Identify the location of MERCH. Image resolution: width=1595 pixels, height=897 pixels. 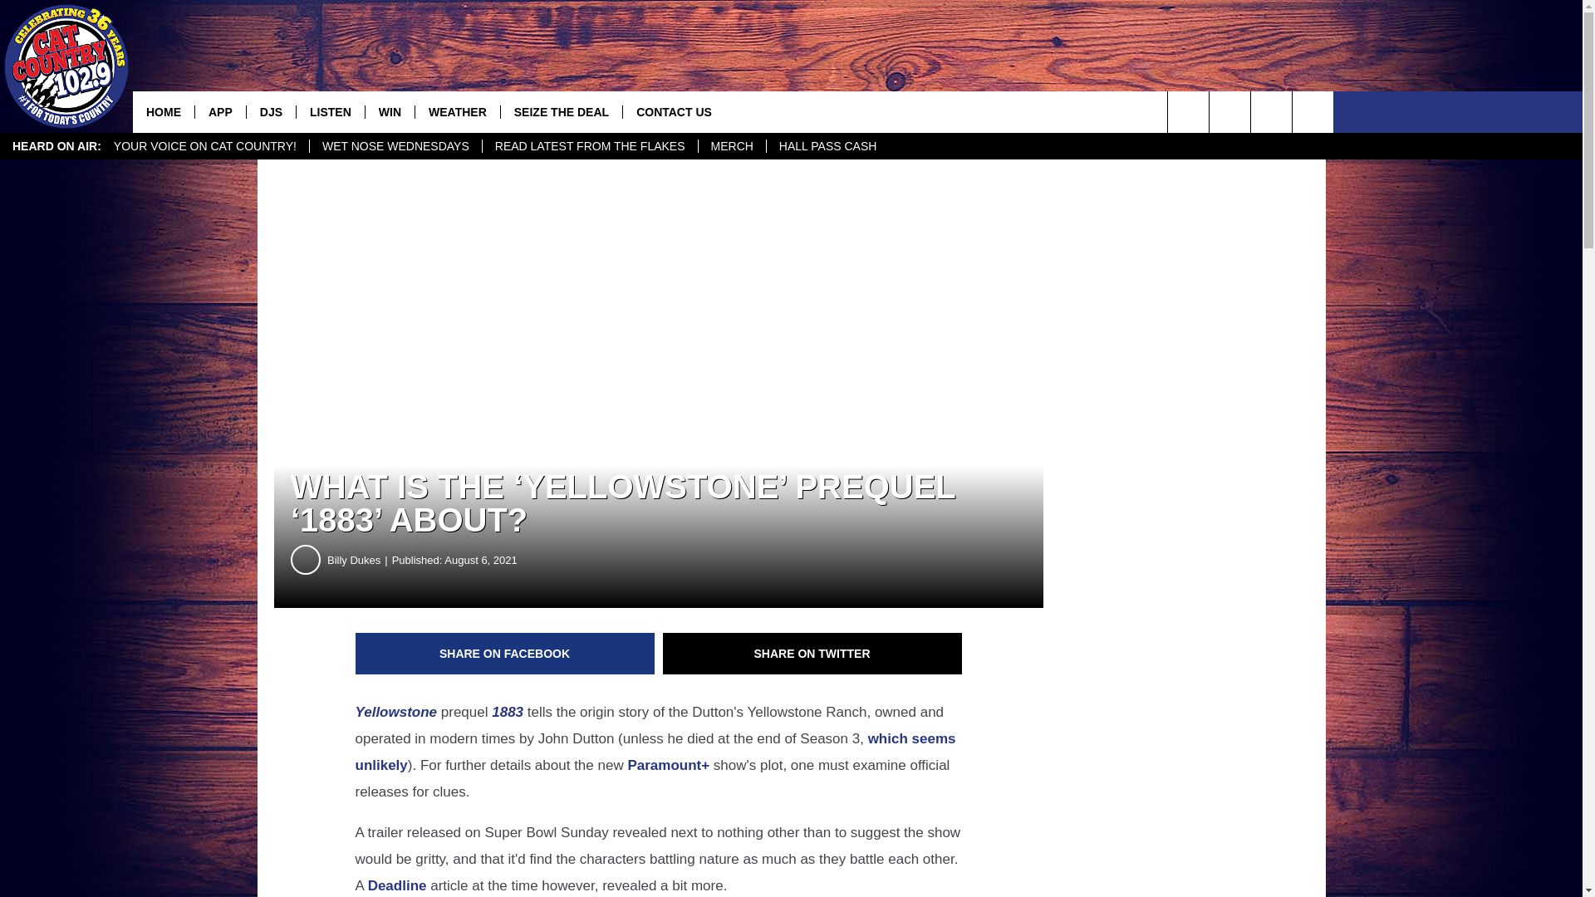
(731, 146).